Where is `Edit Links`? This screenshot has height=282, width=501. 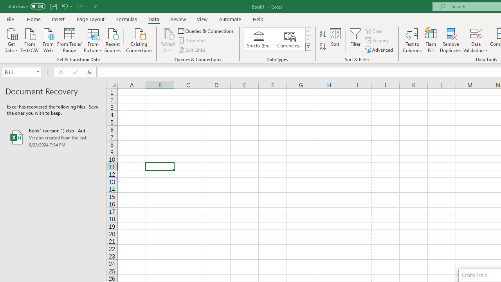
Edit Links is located at coordinates (192, 49).